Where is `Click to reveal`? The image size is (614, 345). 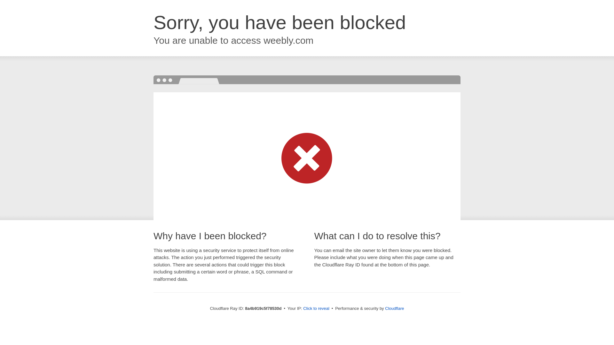
Click to reveal is located at coordinates (316, 309).